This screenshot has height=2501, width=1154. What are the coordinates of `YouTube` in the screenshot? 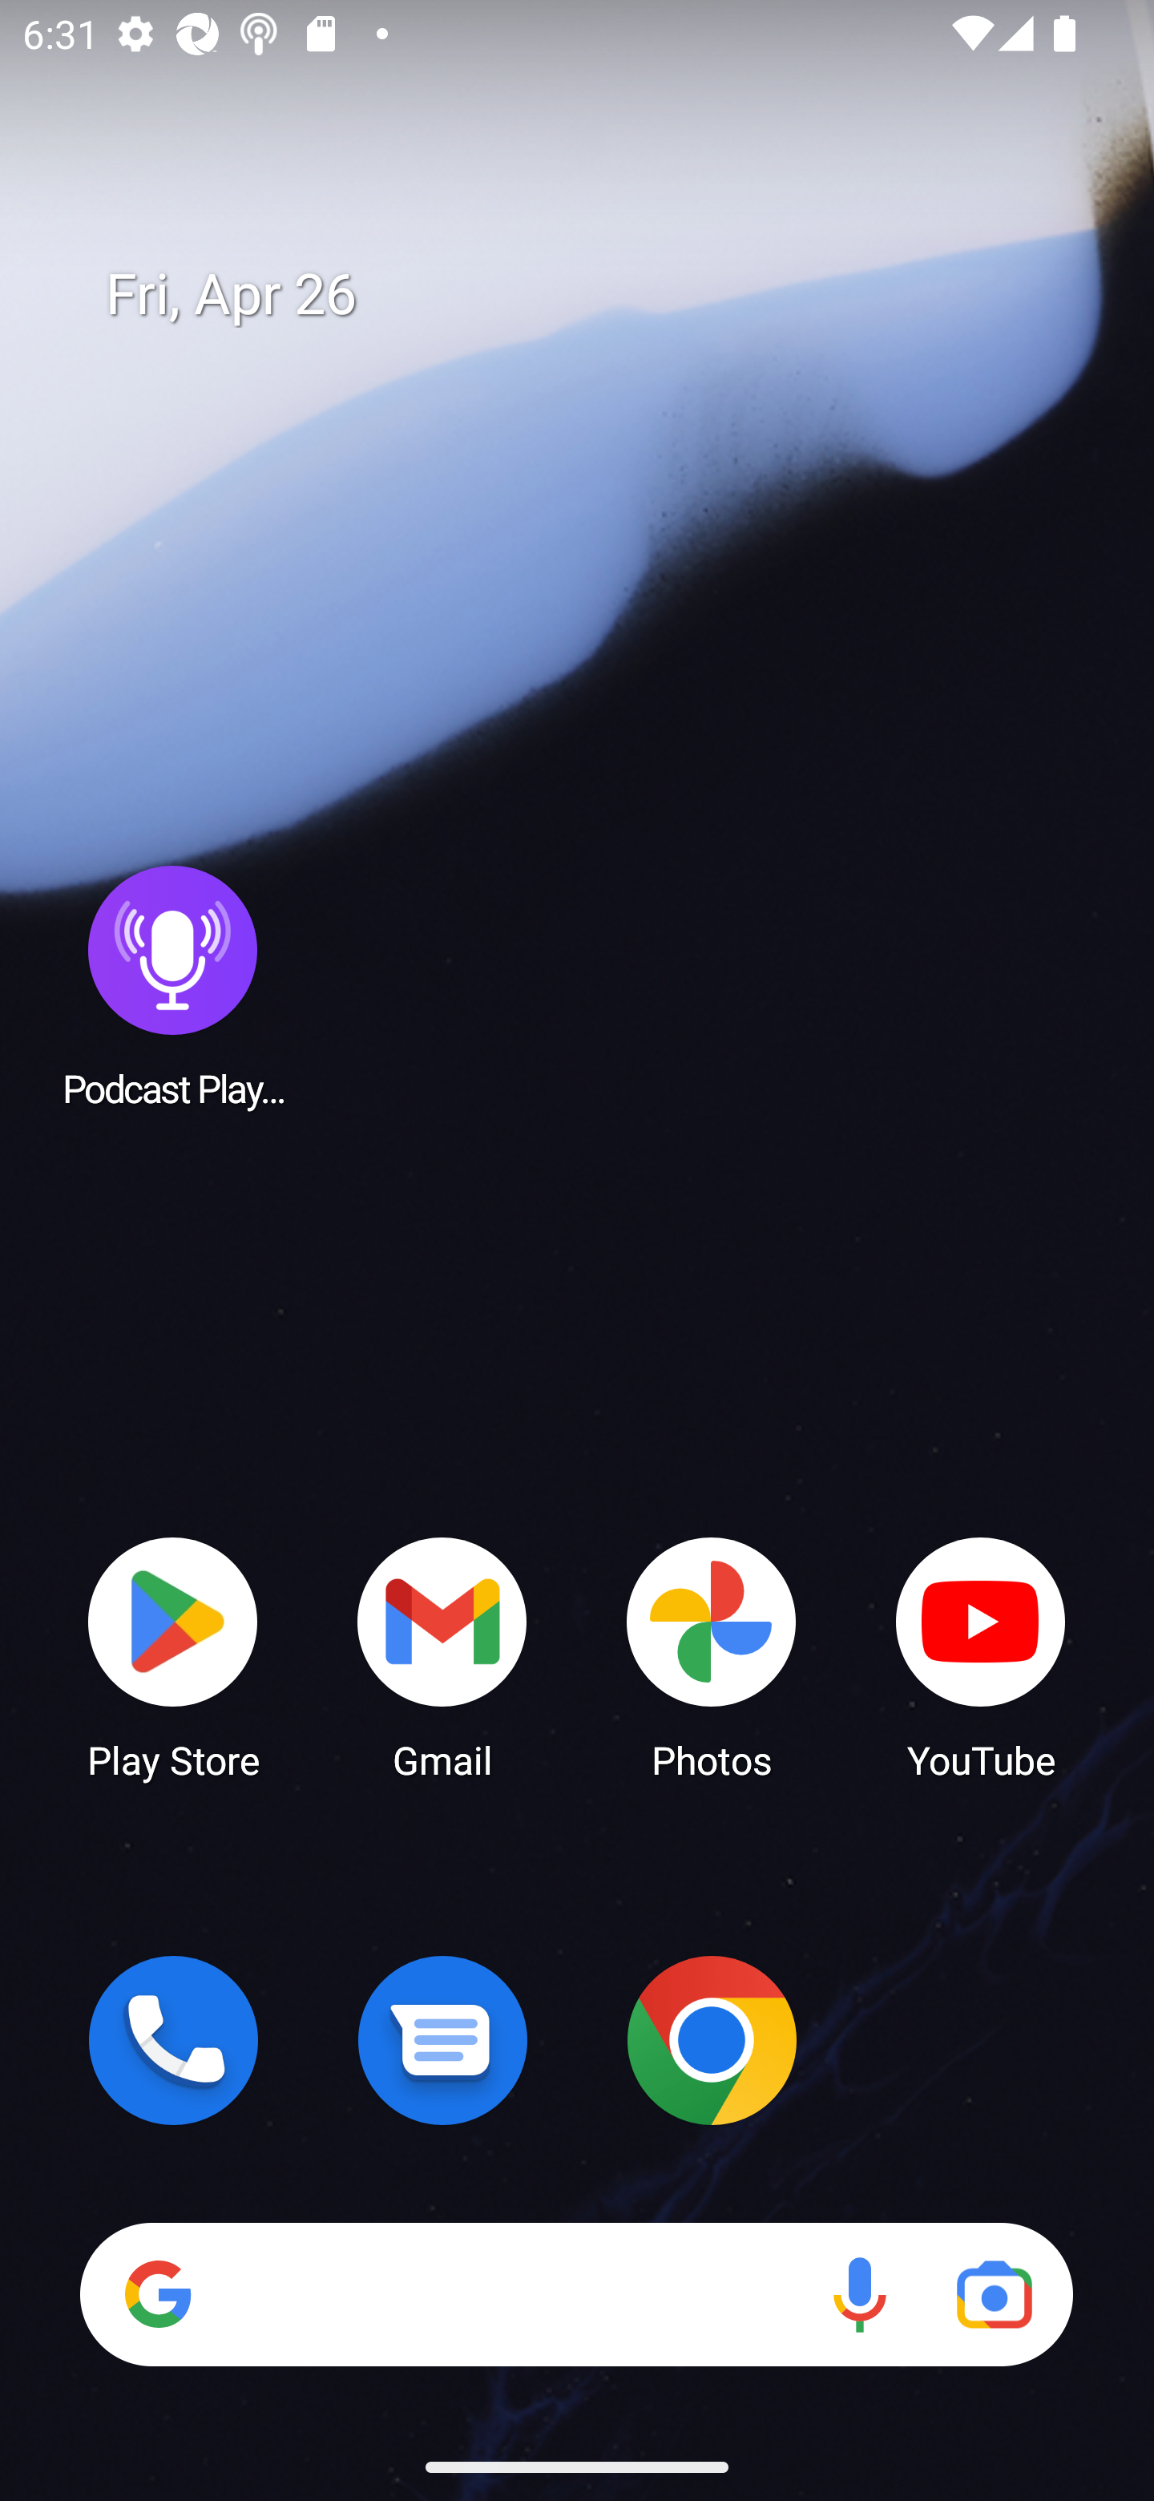 It's located at (981, 1656).